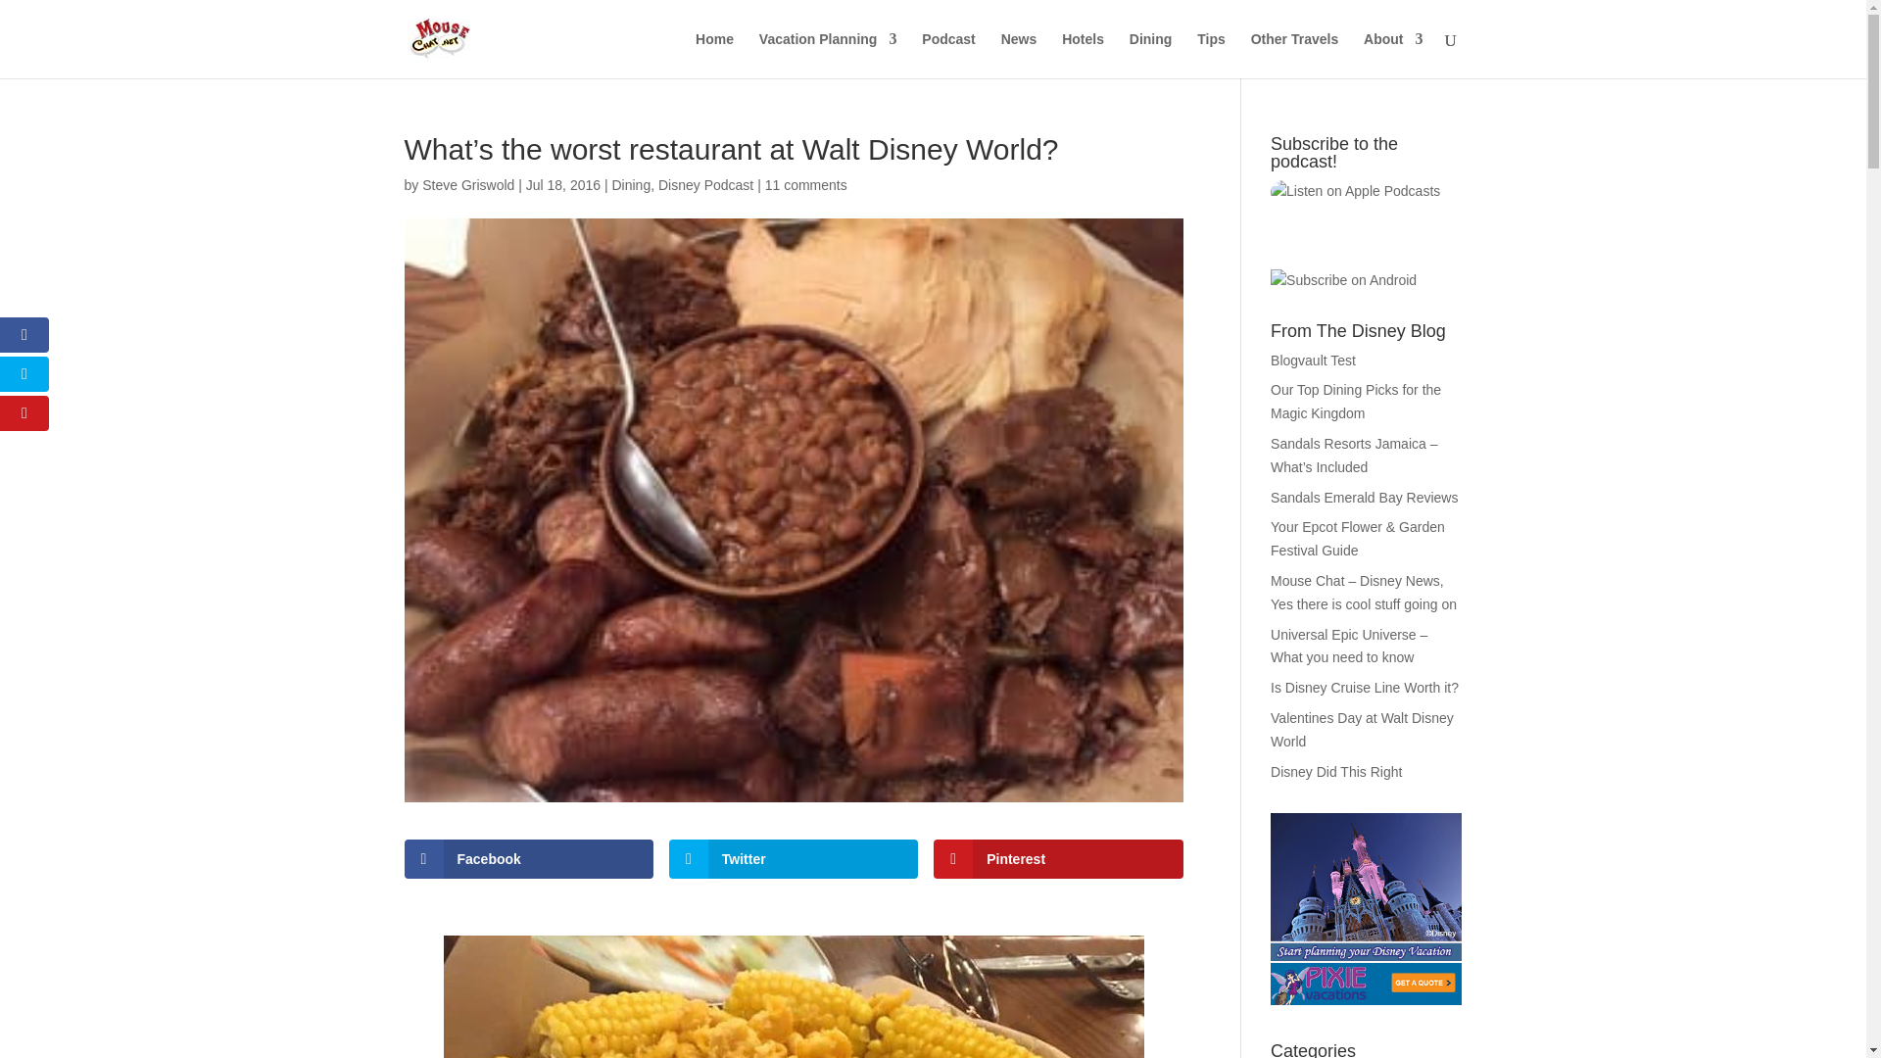 This screenshot has height=1058, width=1881. I want to click on Vacation Planning, so click(828, 55).